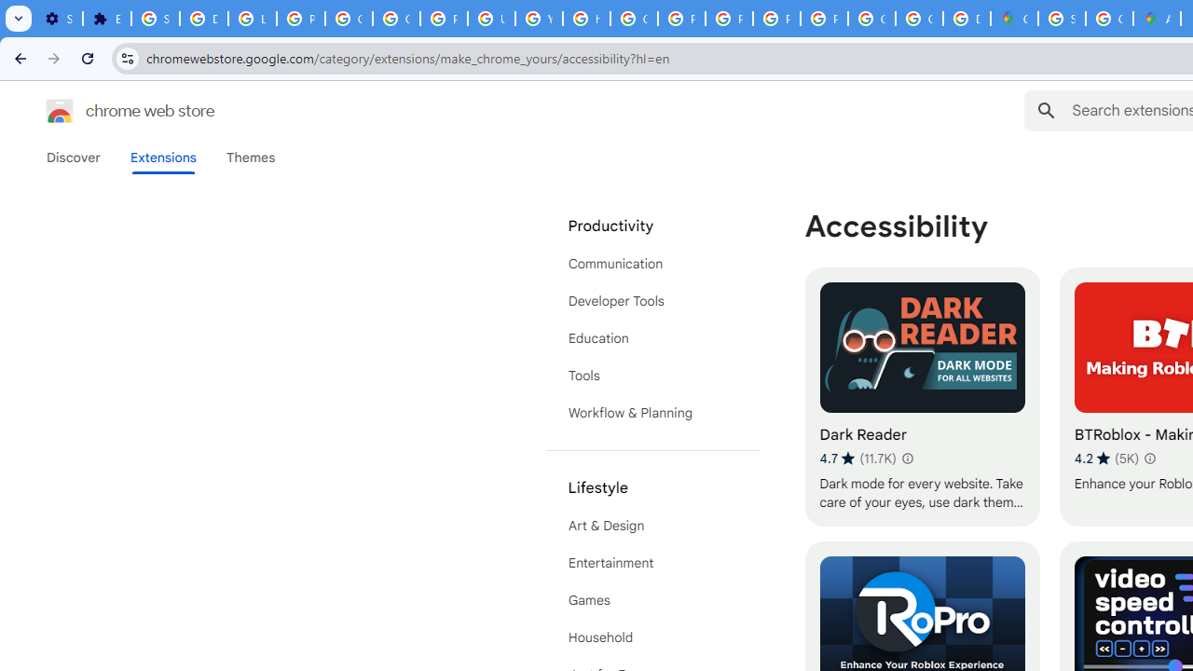  Describe the element at coordinates (652, 600) in the screenshot. I see `Games` at that location.